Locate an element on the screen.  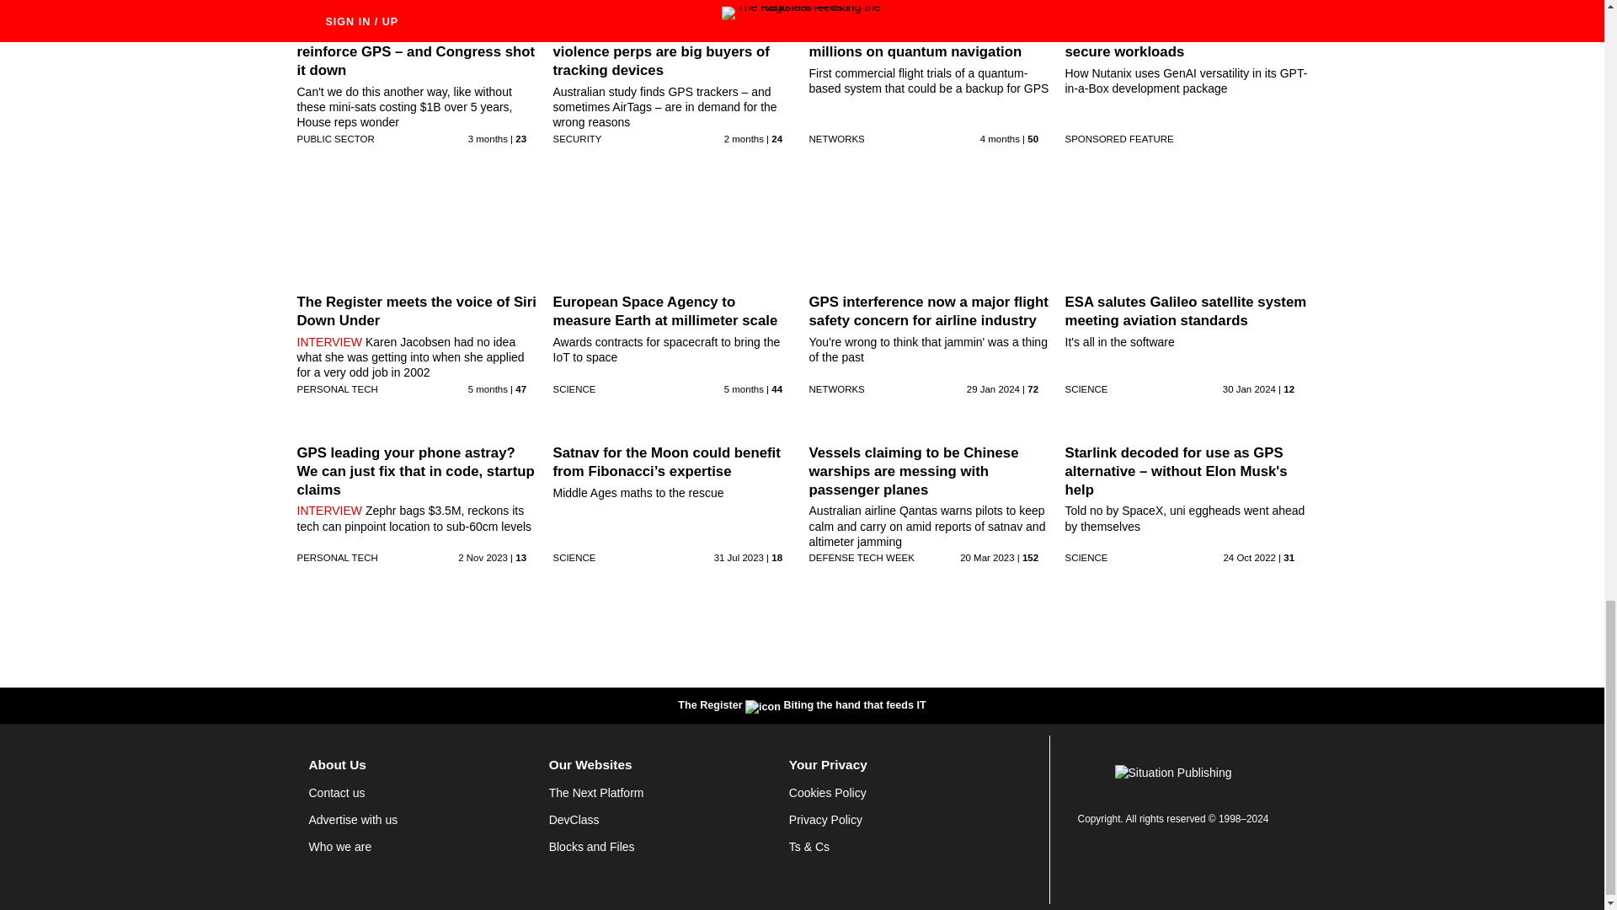
30 Mar 2024 22:0 is located at coordinates (488, 388).